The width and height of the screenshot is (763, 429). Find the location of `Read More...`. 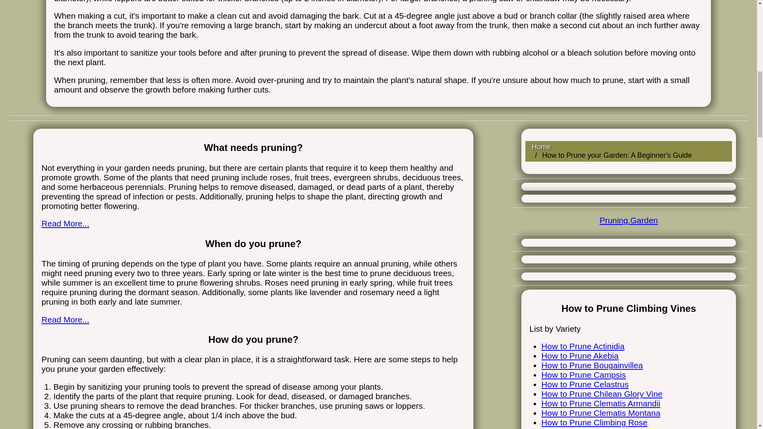

Read More... is located at coordinates (65, 319).